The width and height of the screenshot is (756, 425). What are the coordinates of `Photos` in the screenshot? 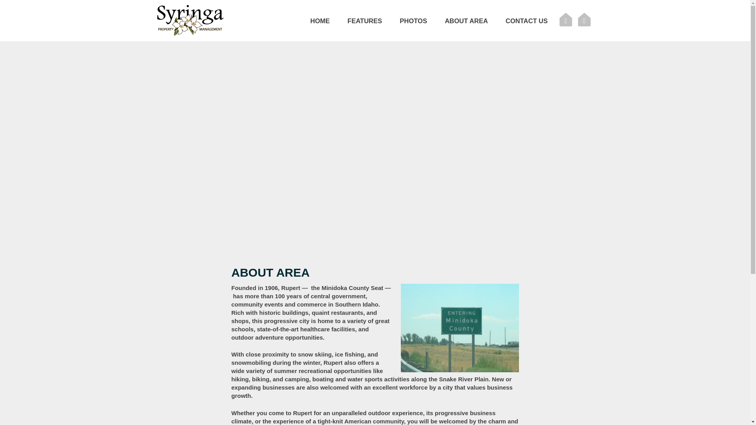 It's located at (413, 20).